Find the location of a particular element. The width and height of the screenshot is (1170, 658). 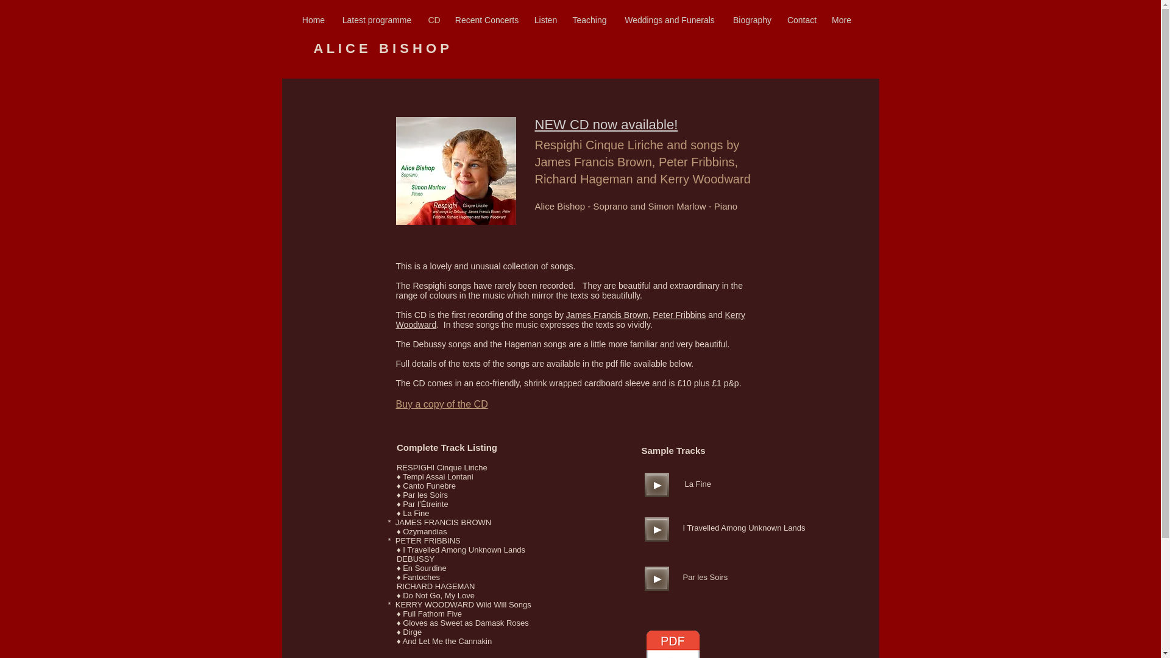

Kerry Woodward is located at coordinates (570, 319).